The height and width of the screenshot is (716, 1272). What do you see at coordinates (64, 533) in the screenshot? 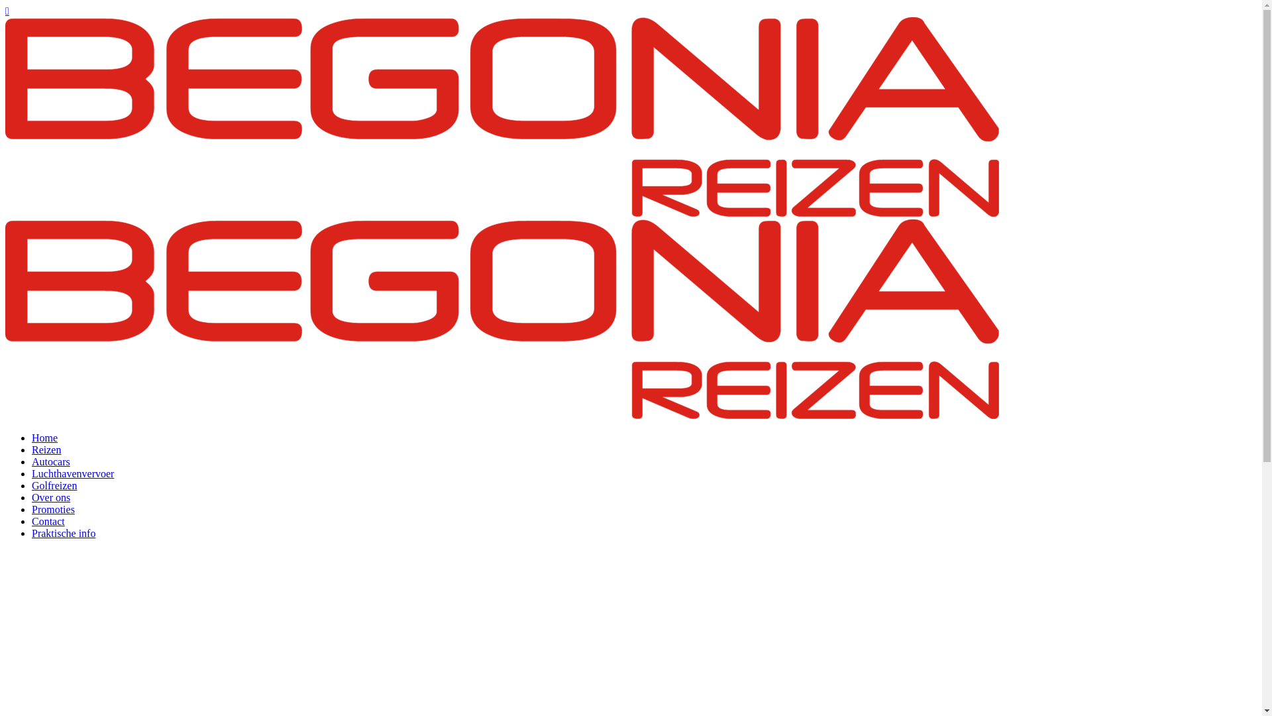
I see `Praktische info` at bounding box center [64, 533].